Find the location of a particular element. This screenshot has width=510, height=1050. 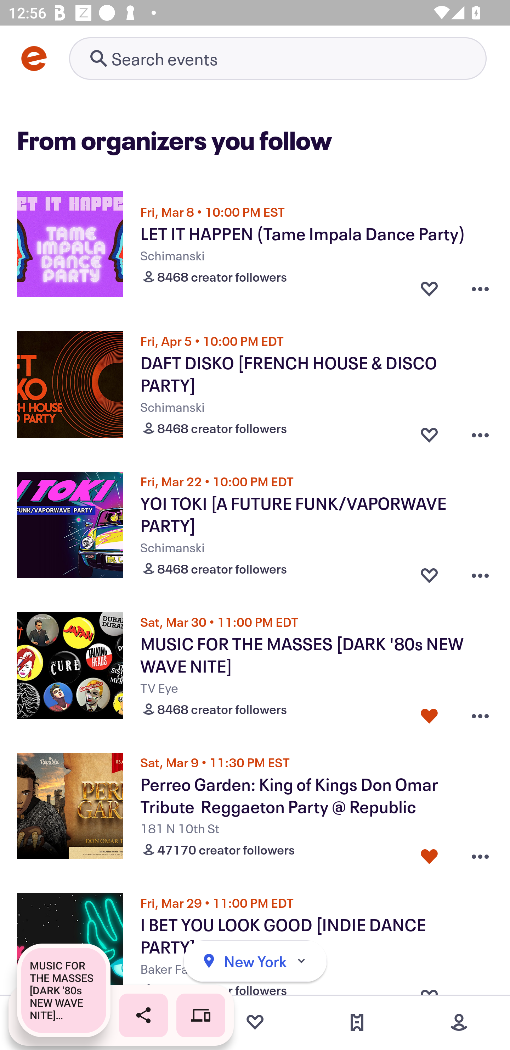

Overflow menu button is located at coordinates (480, 432).